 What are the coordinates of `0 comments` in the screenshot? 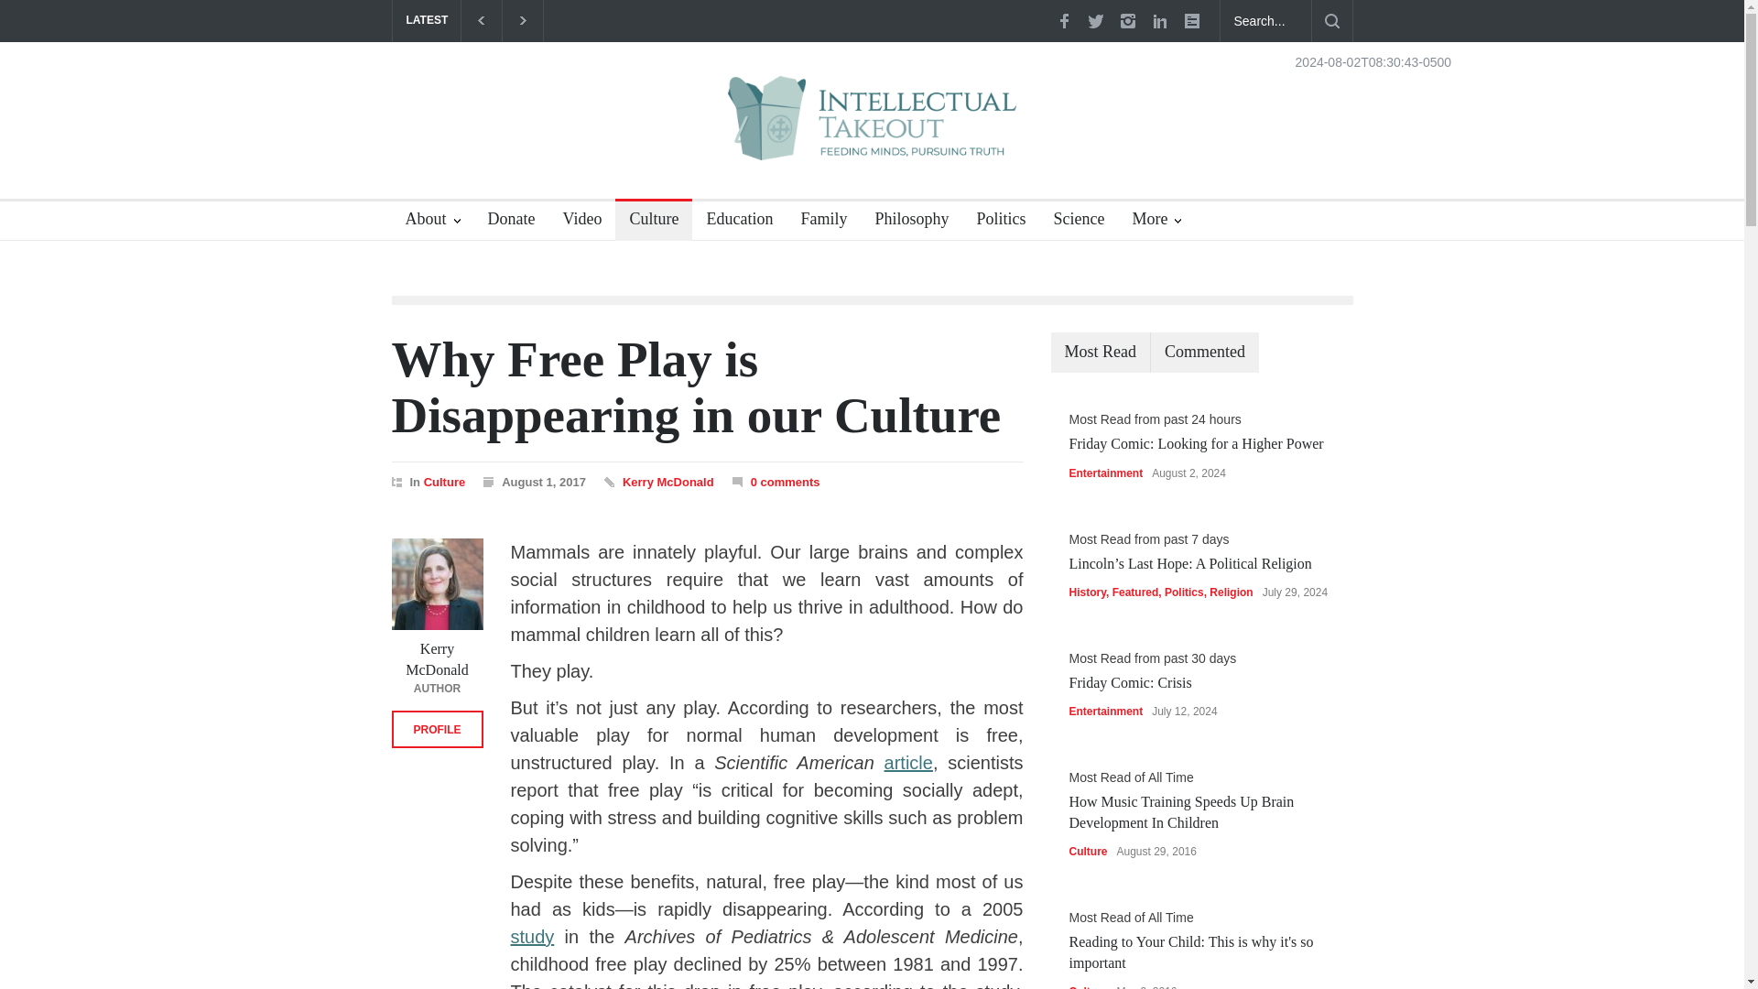 It's located at (776, 482).